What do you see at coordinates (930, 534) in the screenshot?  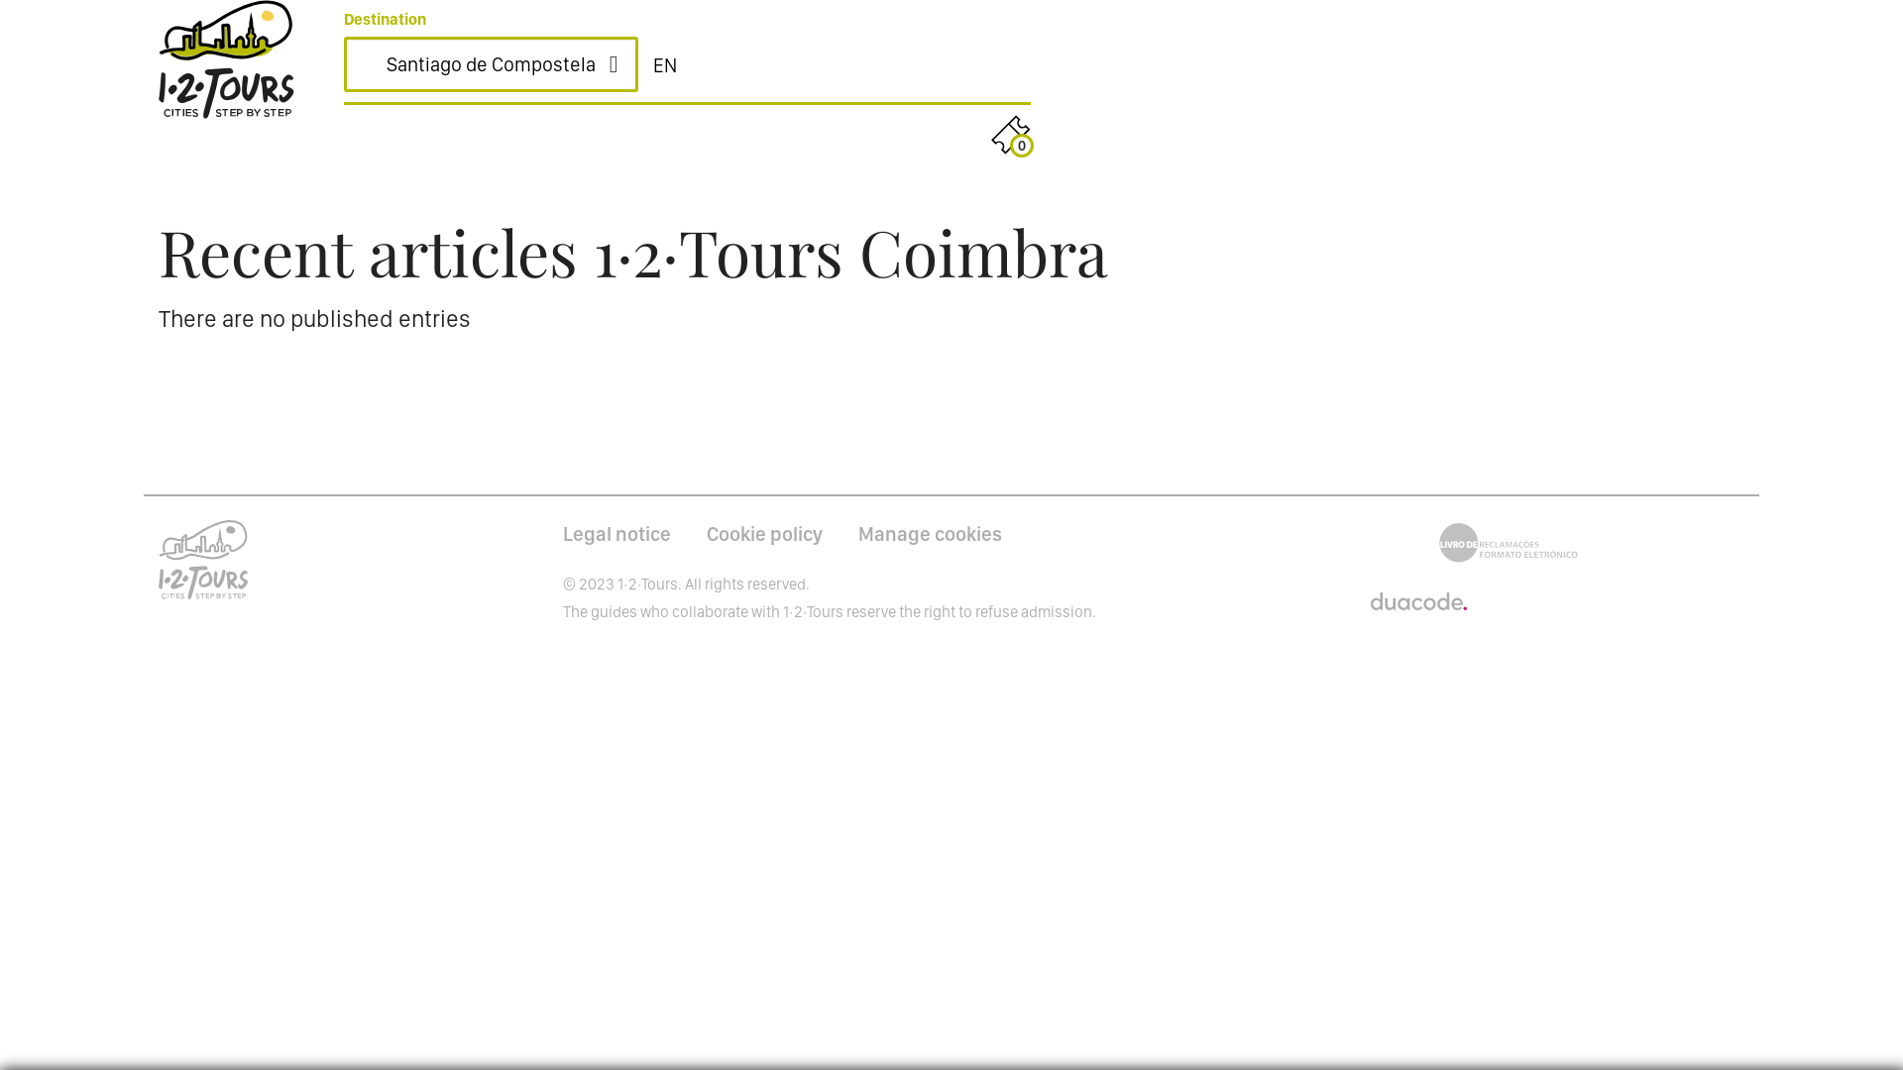 I see `Manage cookies` at bounding box center [930, 534].